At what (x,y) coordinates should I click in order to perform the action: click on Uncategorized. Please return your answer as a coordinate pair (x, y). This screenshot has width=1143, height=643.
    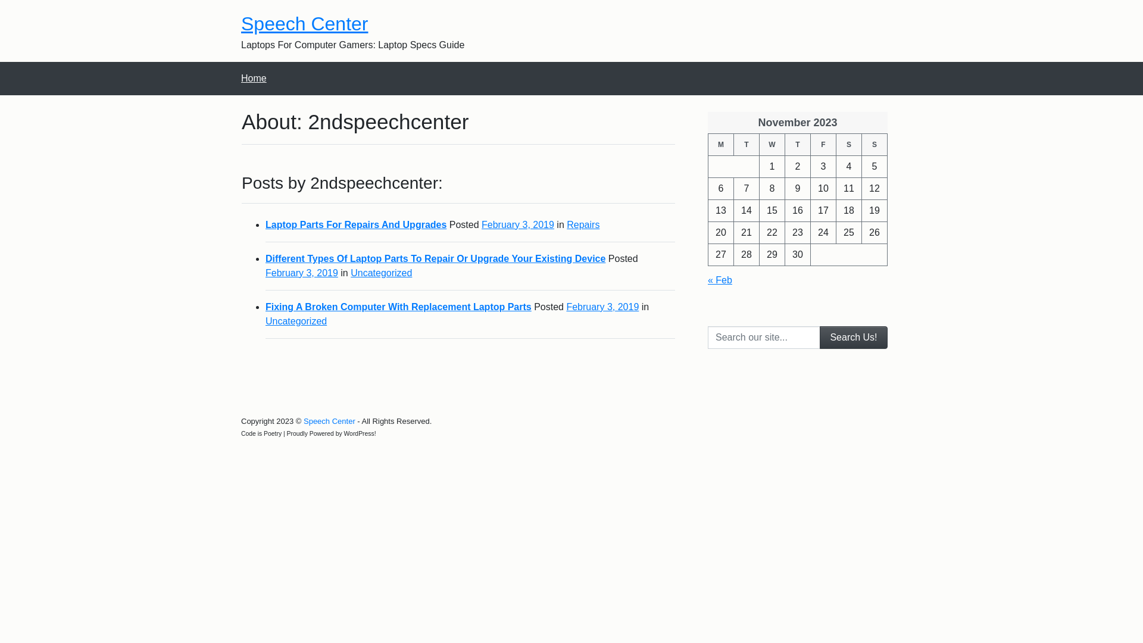
    Looking at the image, I should click on (381, 273).